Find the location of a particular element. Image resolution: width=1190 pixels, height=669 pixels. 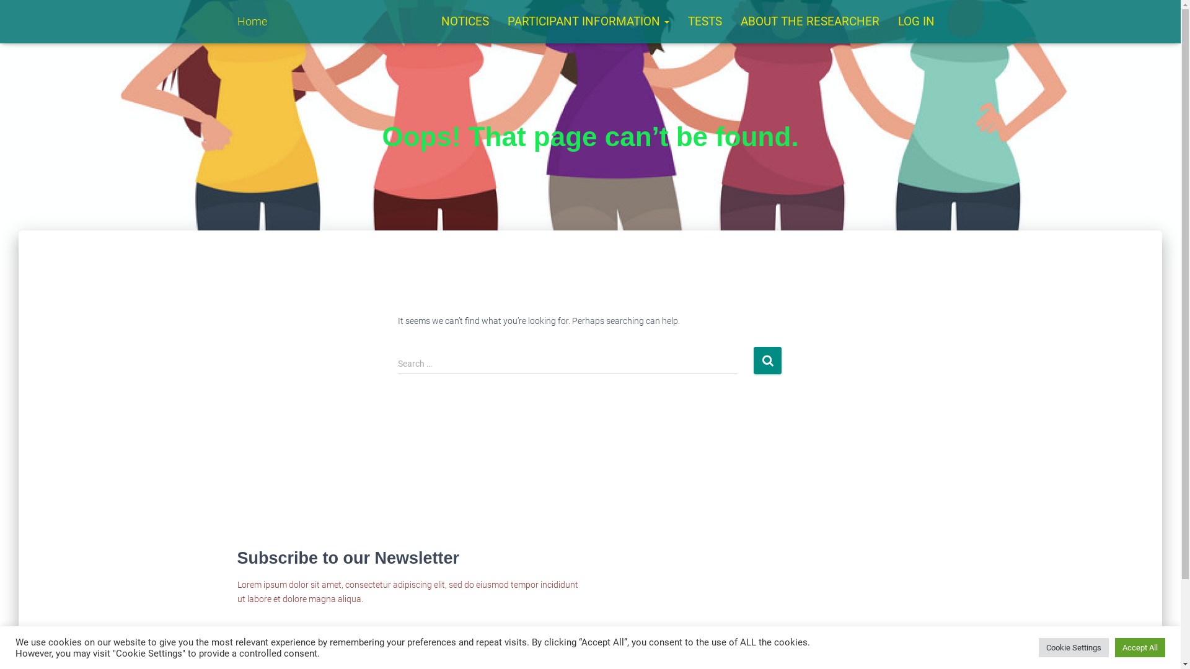

Search is located at coordinates (767, 361).